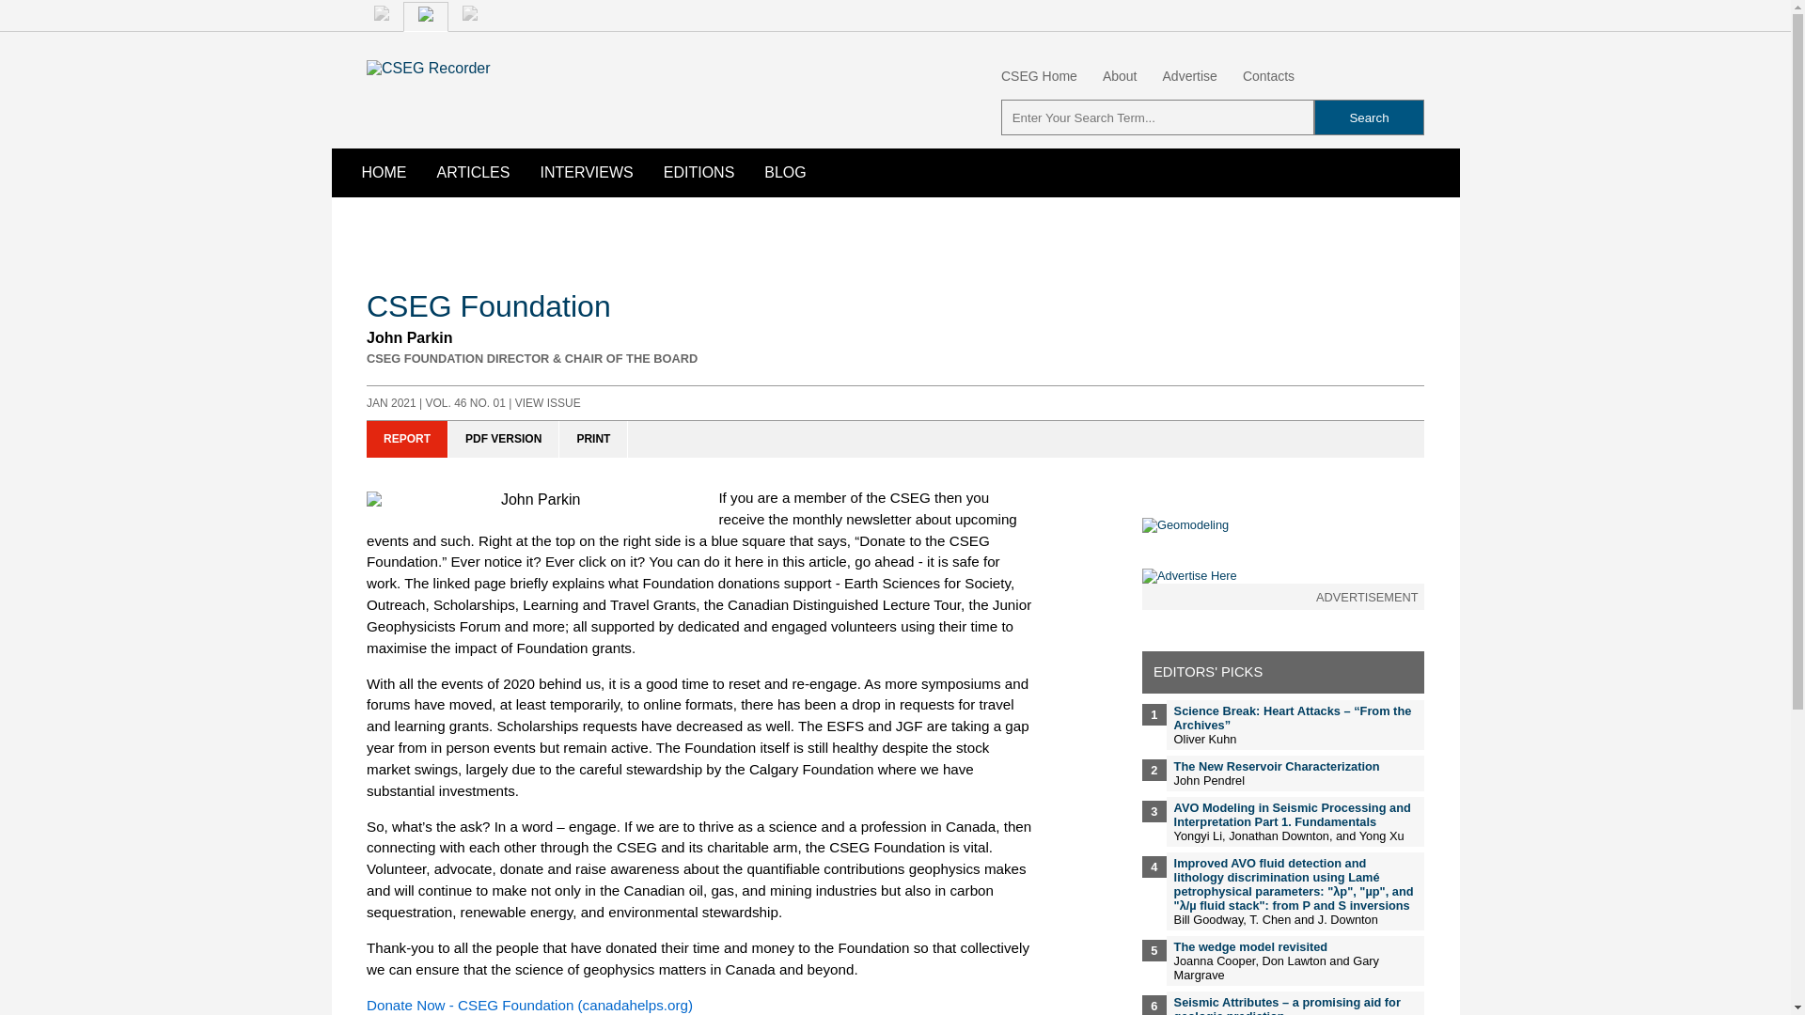  What do you see at coordinates (406, 440) in the screenshot?
I see `REPORT` at bounding box center [406, 440].